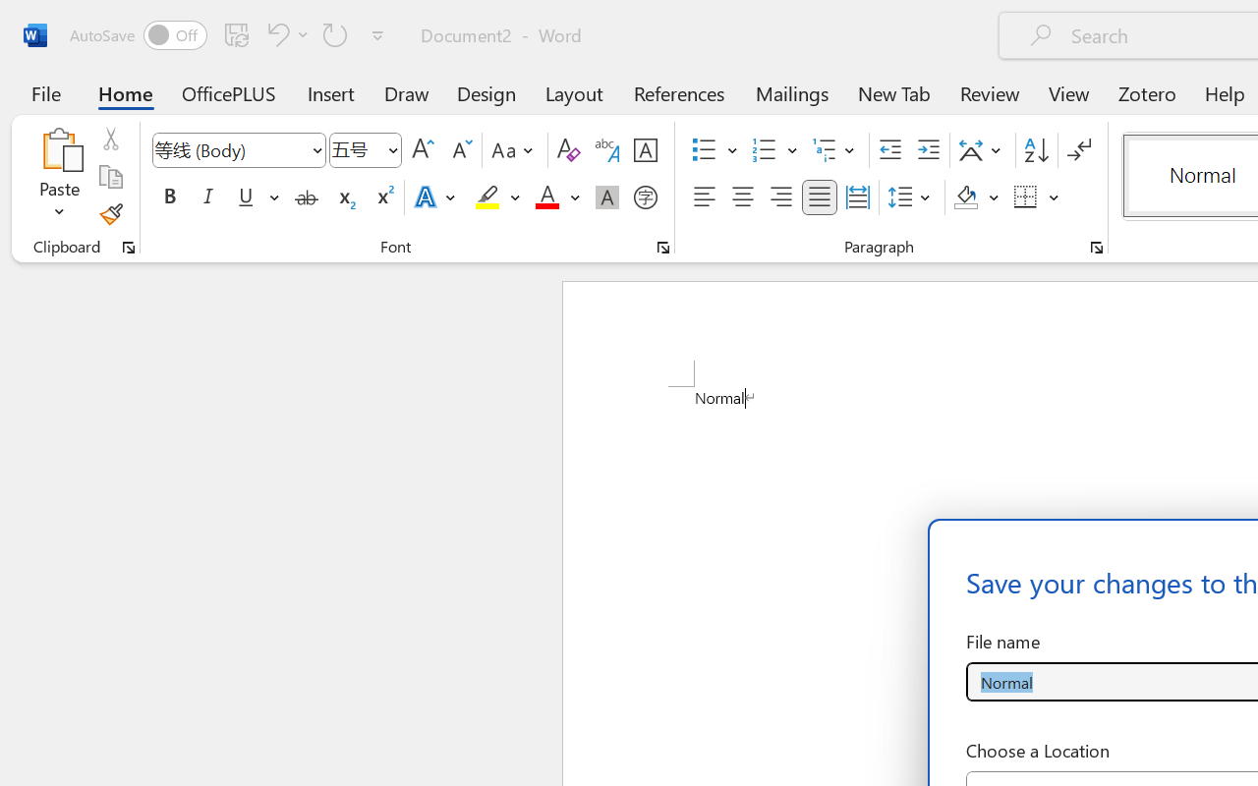 Image resolution: width=1258 pixels, height=786 pixels. I want to click on Italic, so click(208, 197).